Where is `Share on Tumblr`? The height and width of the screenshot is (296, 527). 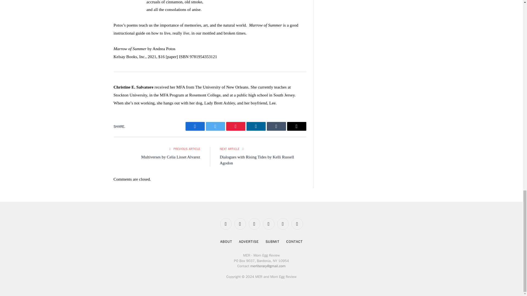 Share on Tumblr is located at coordinates (276, 126).